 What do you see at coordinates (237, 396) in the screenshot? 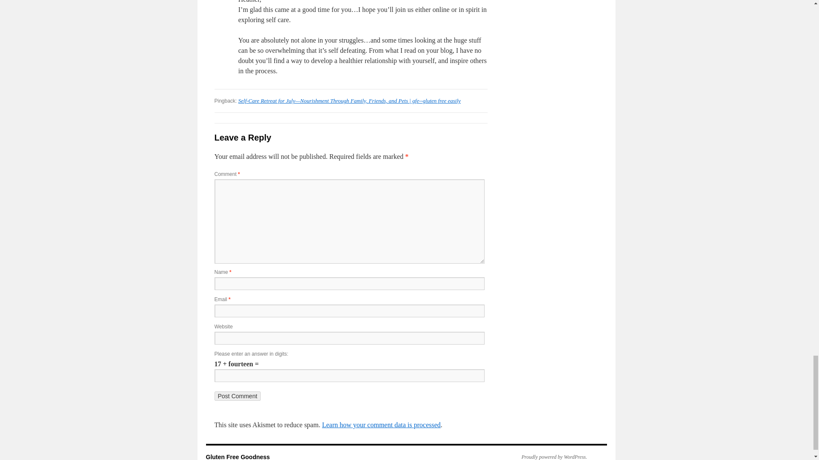
I see `Post Comment` at bounding box center [237, 396].